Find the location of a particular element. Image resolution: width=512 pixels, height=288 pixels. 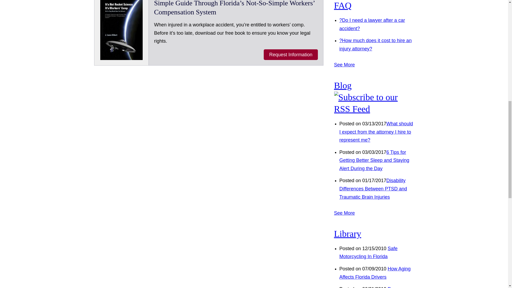

See More is located at coordinates (344, 65).